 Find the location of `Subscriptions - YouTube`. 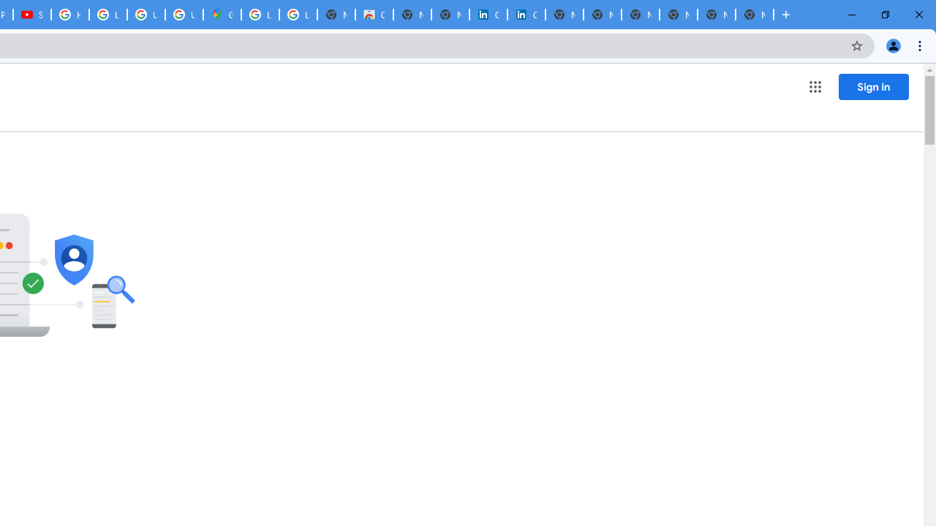

Subscriptions - YouTube is located at coordinates (32, 15).